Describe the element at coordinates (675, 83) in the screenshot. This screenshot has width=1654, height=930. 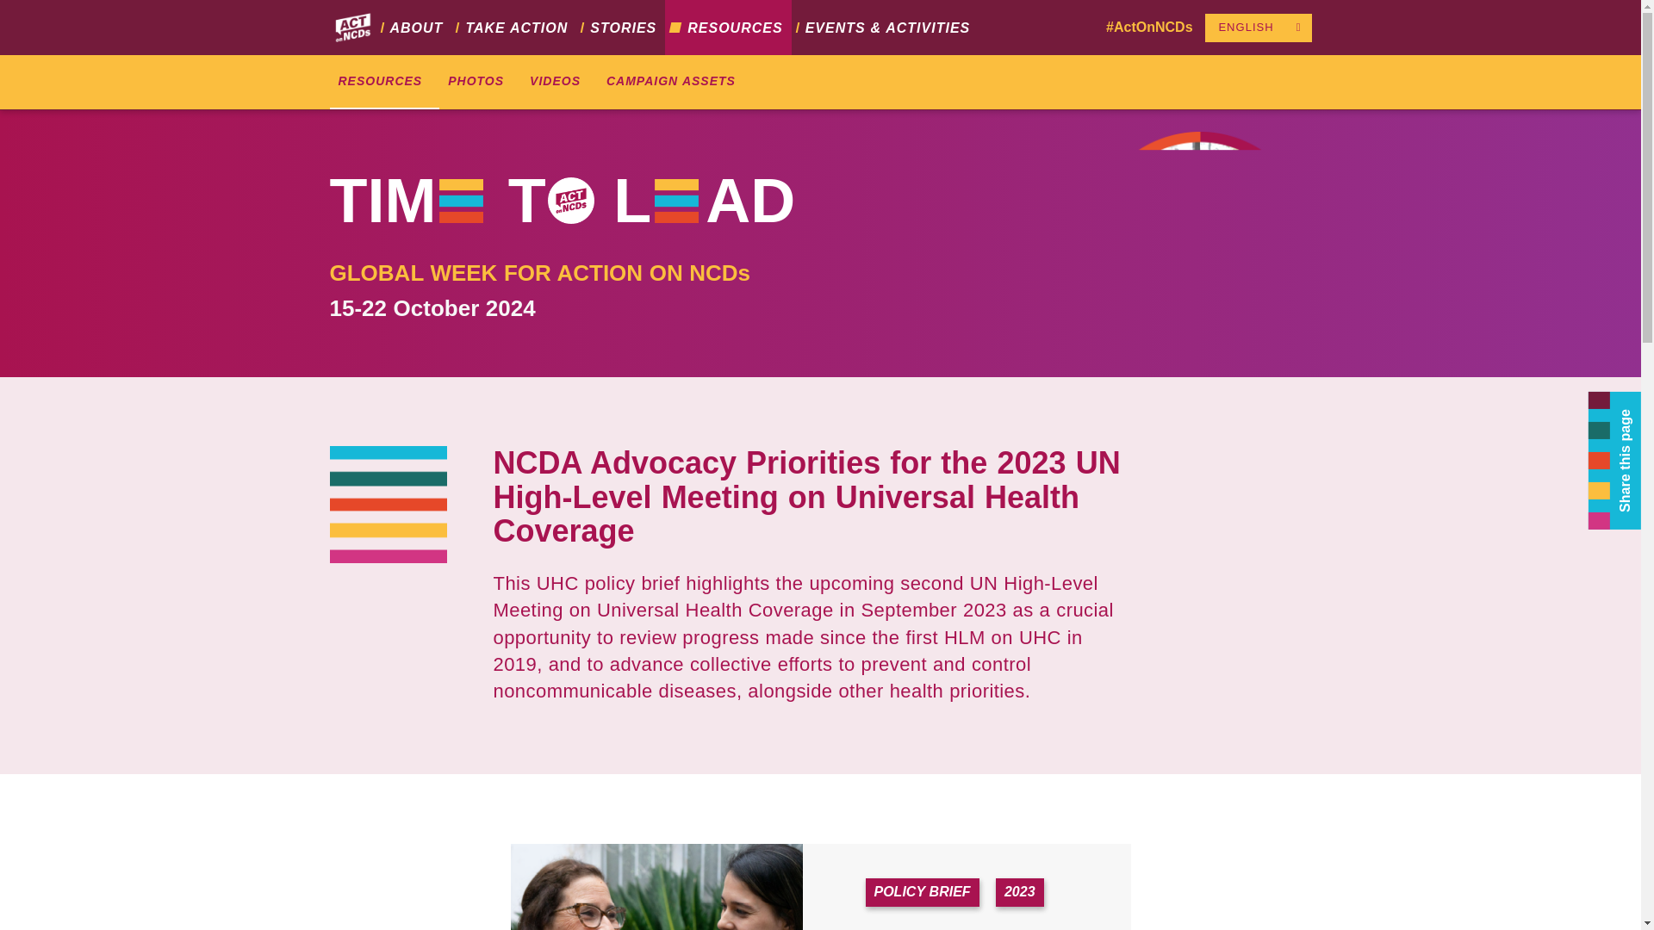
I see `CAMPAIGN ASSETS` at that location.